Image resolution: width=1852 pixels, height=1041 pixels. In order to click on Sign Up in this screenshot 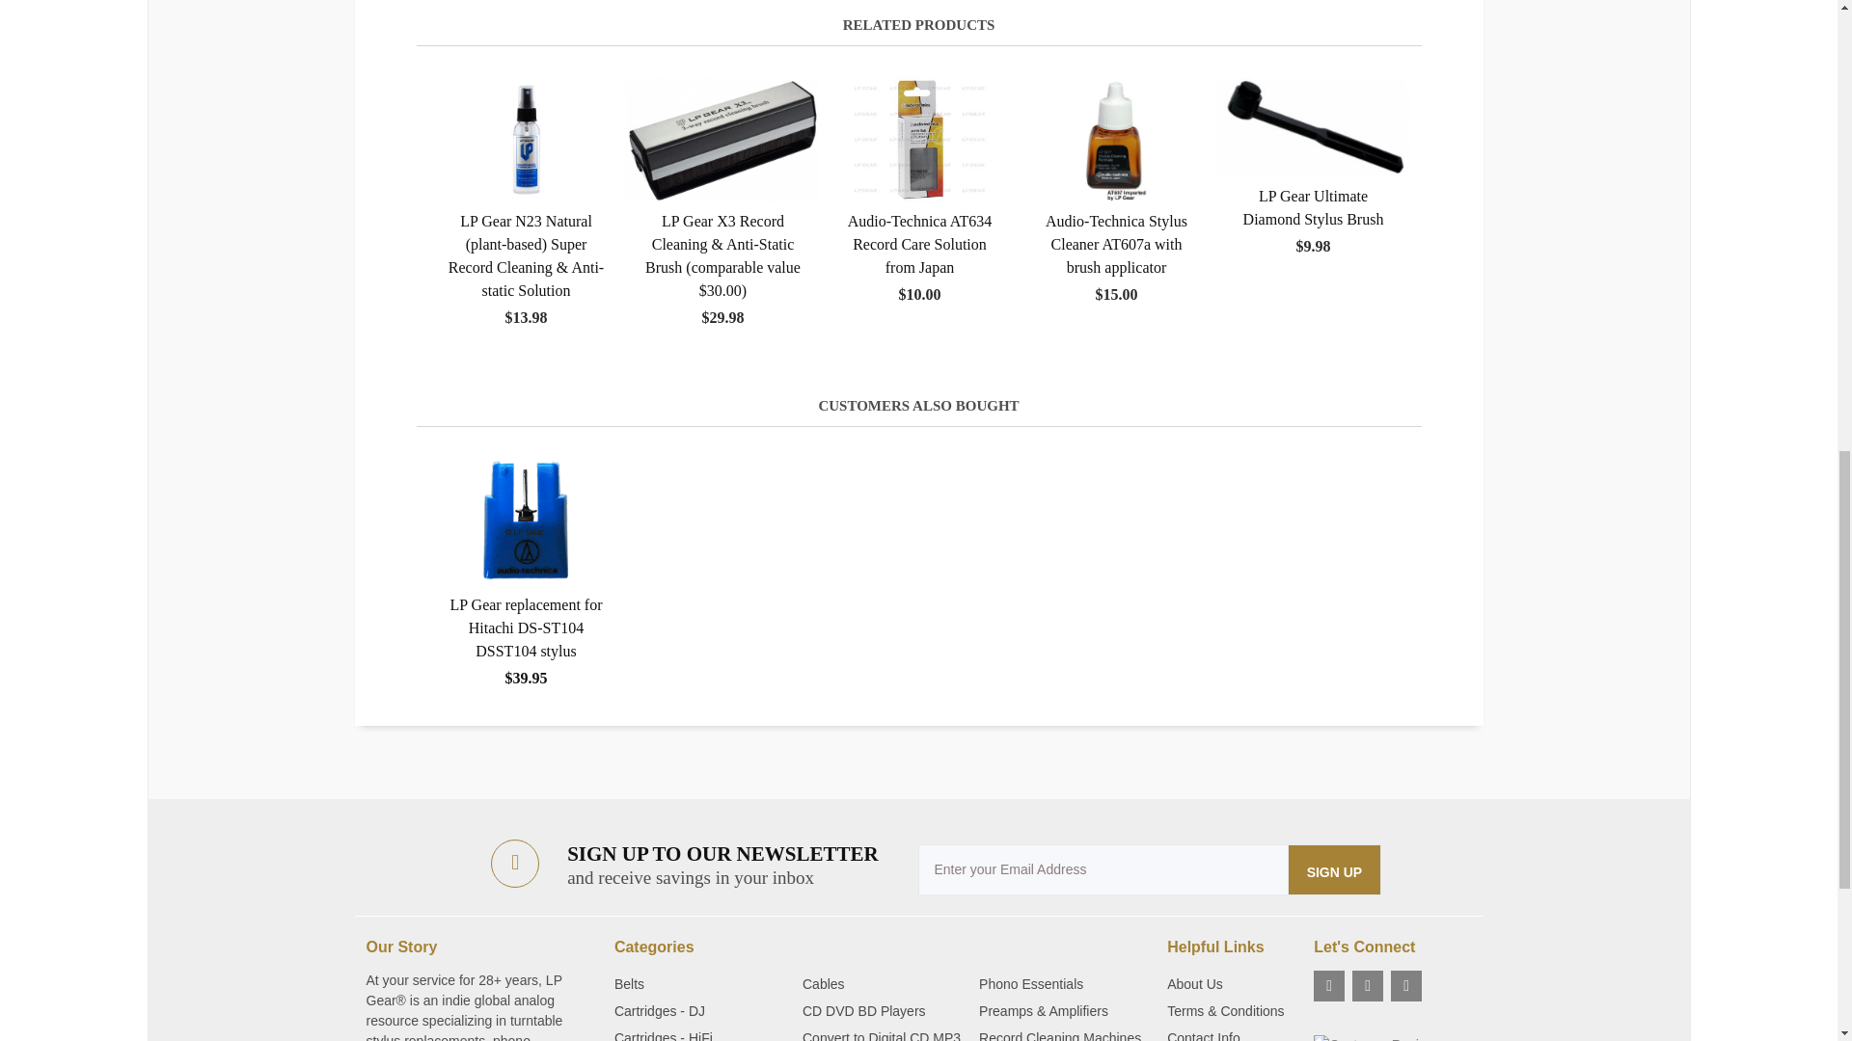, I will do `click(1335, 869)`.